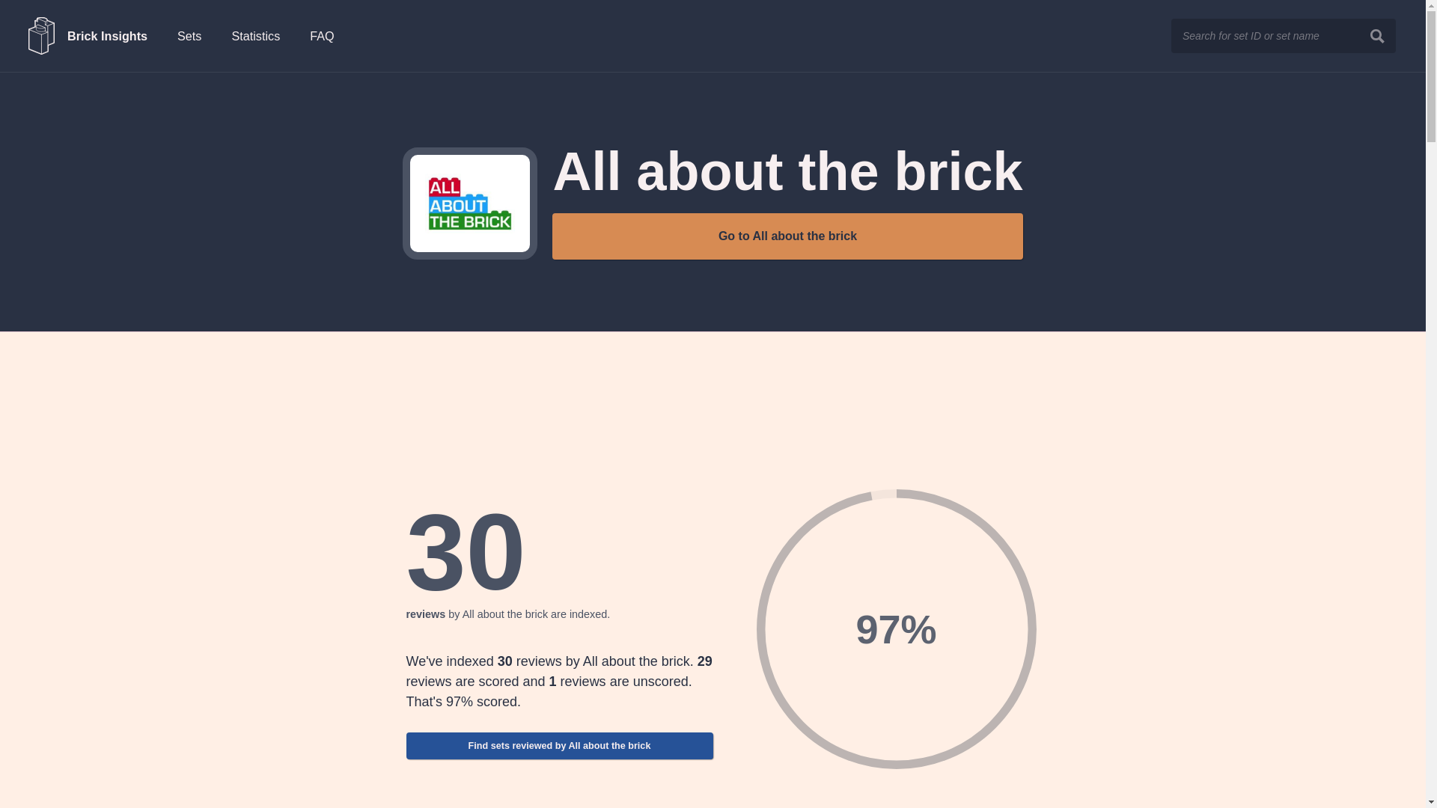 Image resolution: width=1437 pixels, height=808 pixels. What do you see at coordinates (787, 236) in the screenshot?
I see `Go to All about the brick` at bounding box center [787, 236].